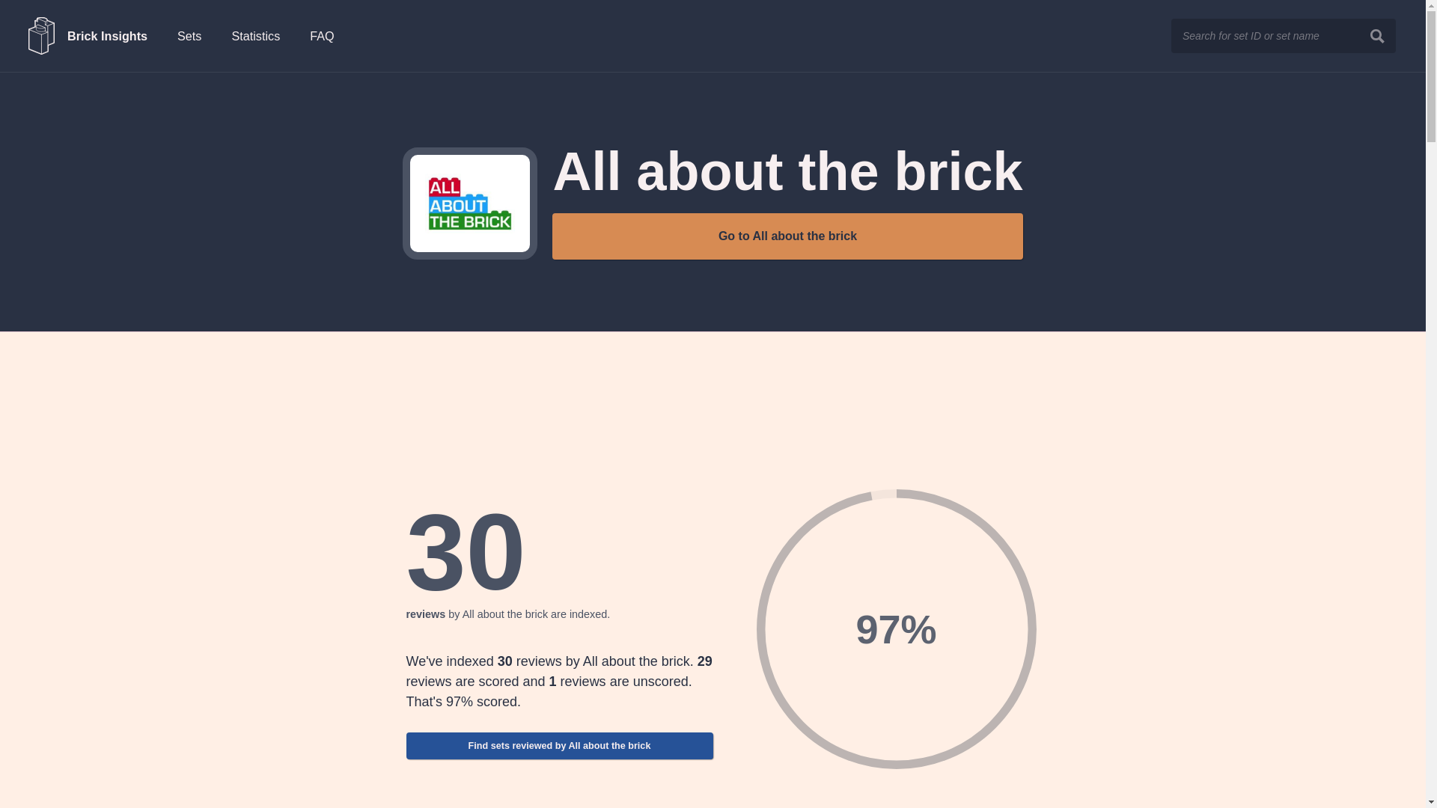 Image resolution: width=1437 pixels, height=808 pixels. What do you see at coordinates (787, 236) in the screenshot?
I see `Go to All about the brick` at bounding box center [787, 236].